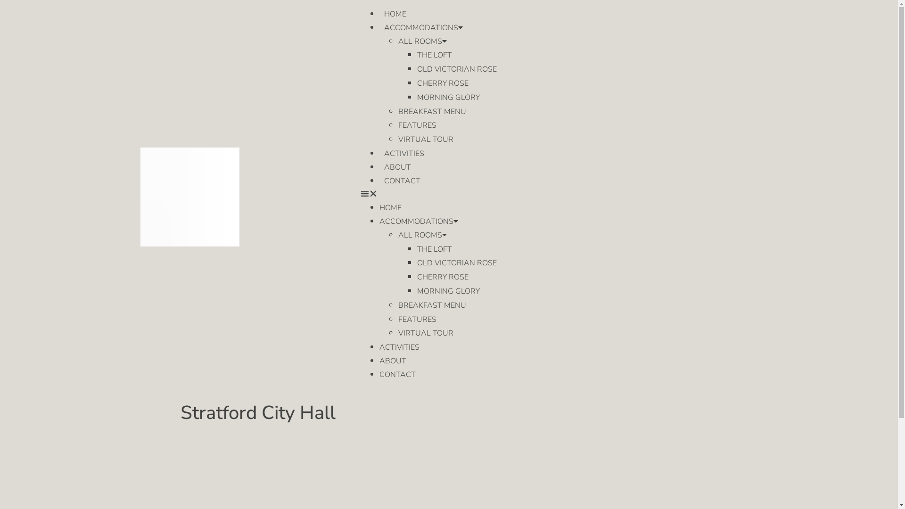  I want to click on MORNING GLORY, so click(448, 98).